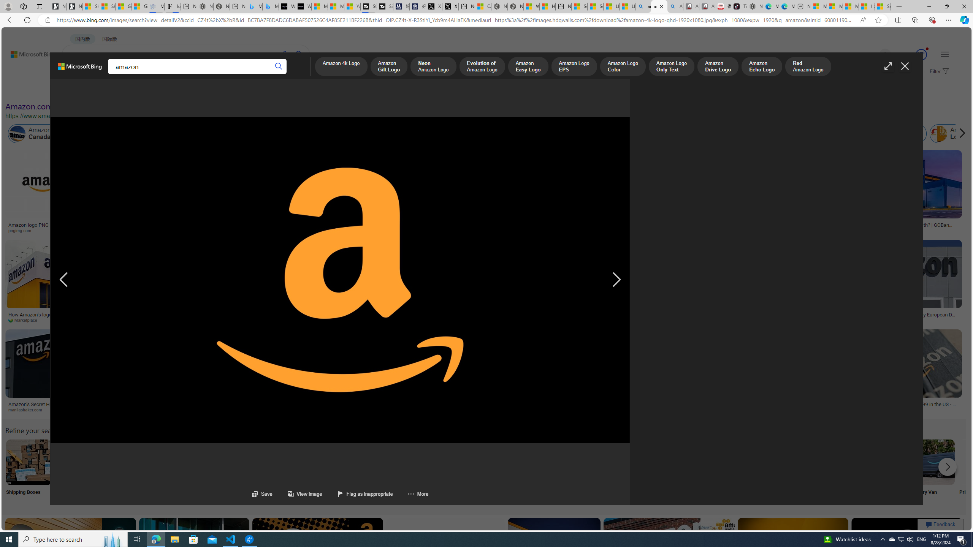  Describe the element at coordinates (731, 472) in the screenshot. I see `Visa Card Login` at that location.